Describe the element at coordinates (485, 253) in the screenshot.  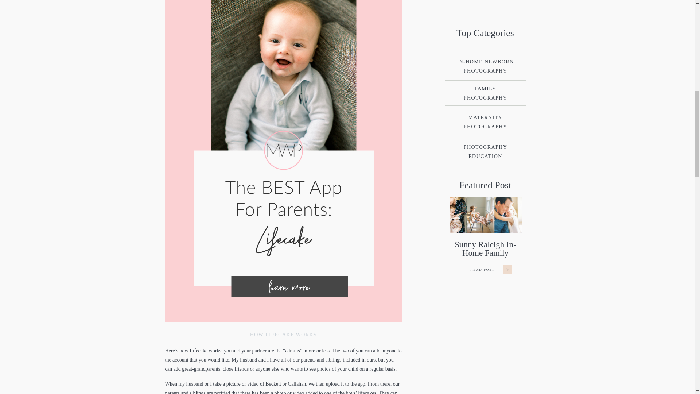
I see `Sunny Raleigh In-Home Family Photo Session` at that location.